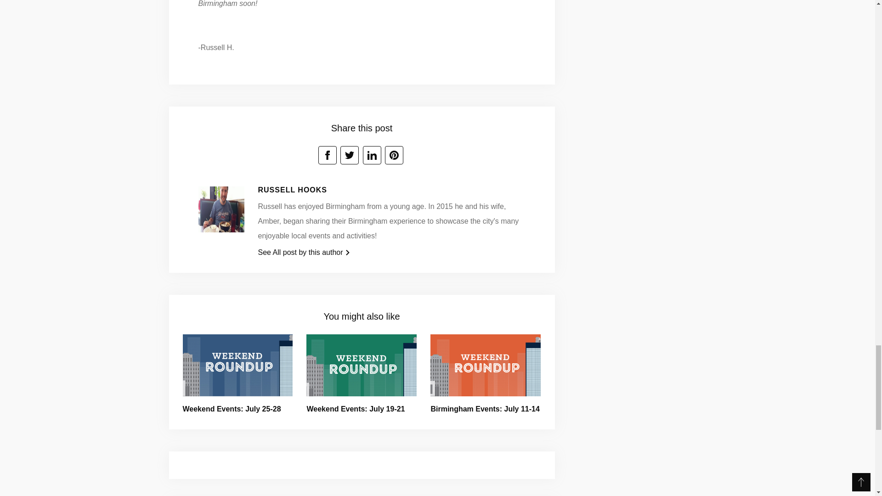 This screenshot has width=882, height=496. Describe the element at coordinates (328, 155) in the screenshot. I see `Share on Facebook` at that location.